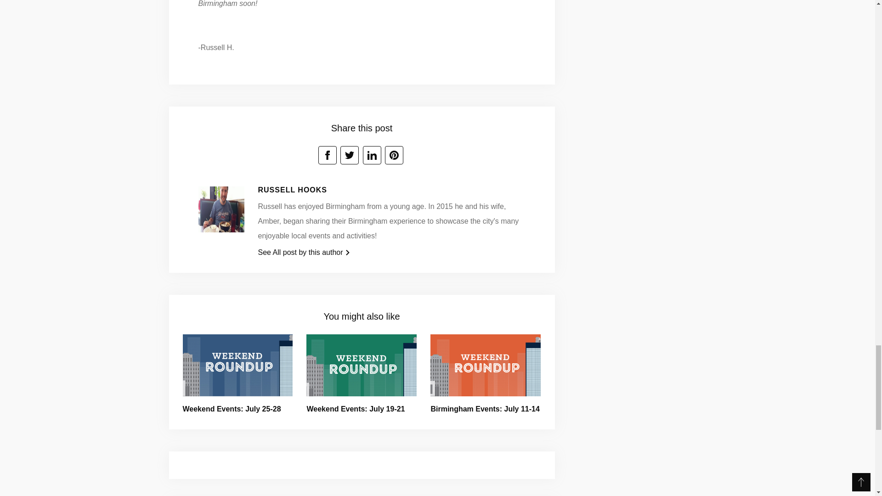 This screenshot has width=882, height=496. Describe the element at coordinates (328, 155) in the screenshot. I see `Share on Facebook` at that location.